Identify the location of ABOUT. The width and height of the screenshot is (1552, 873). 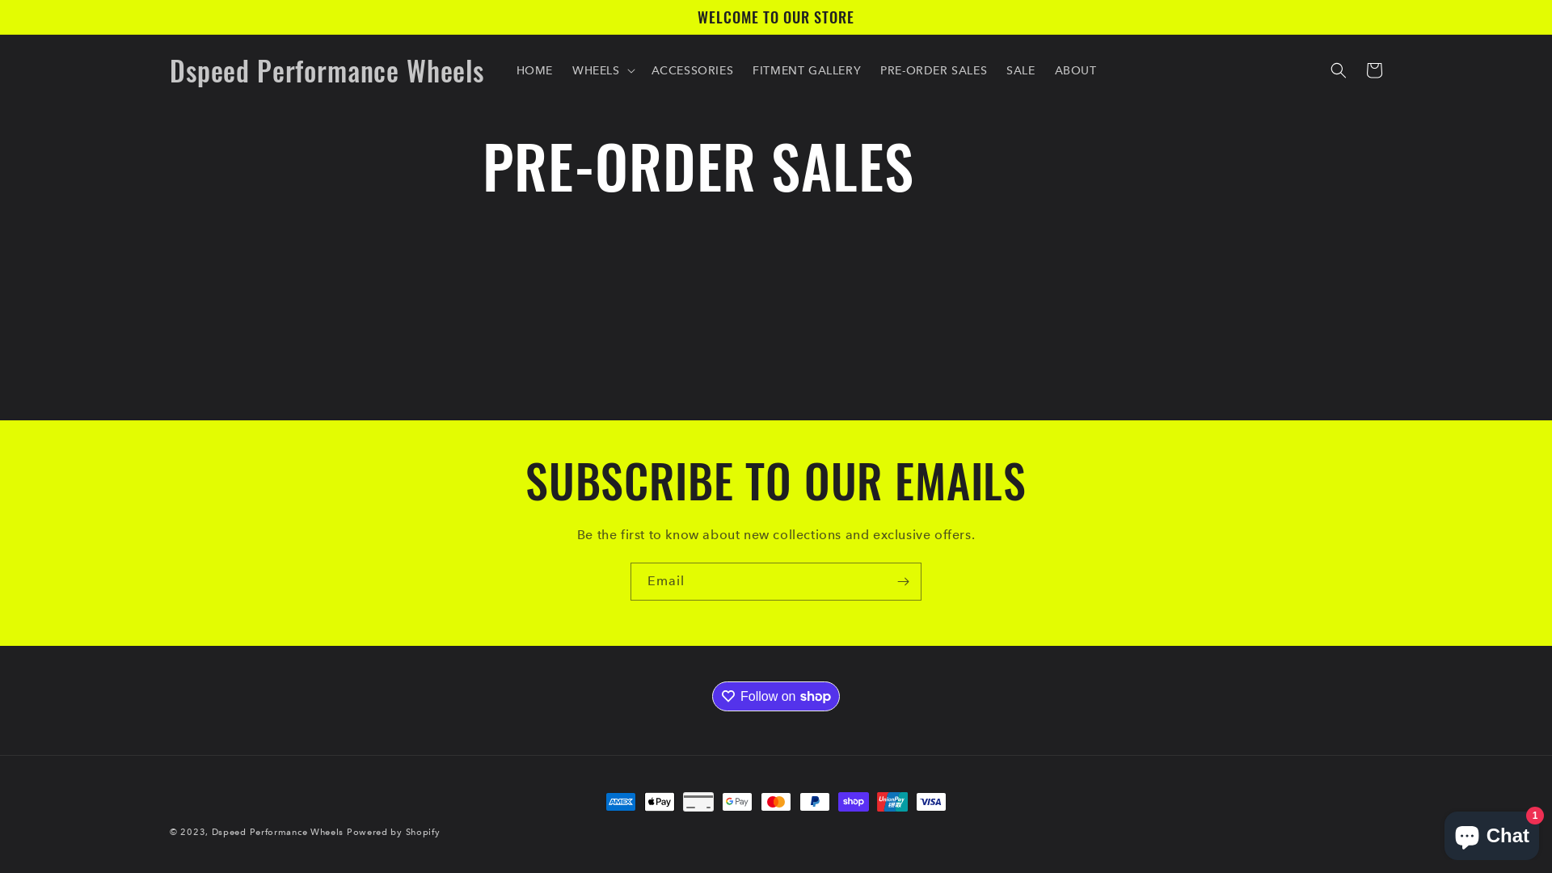
(1076, 70).